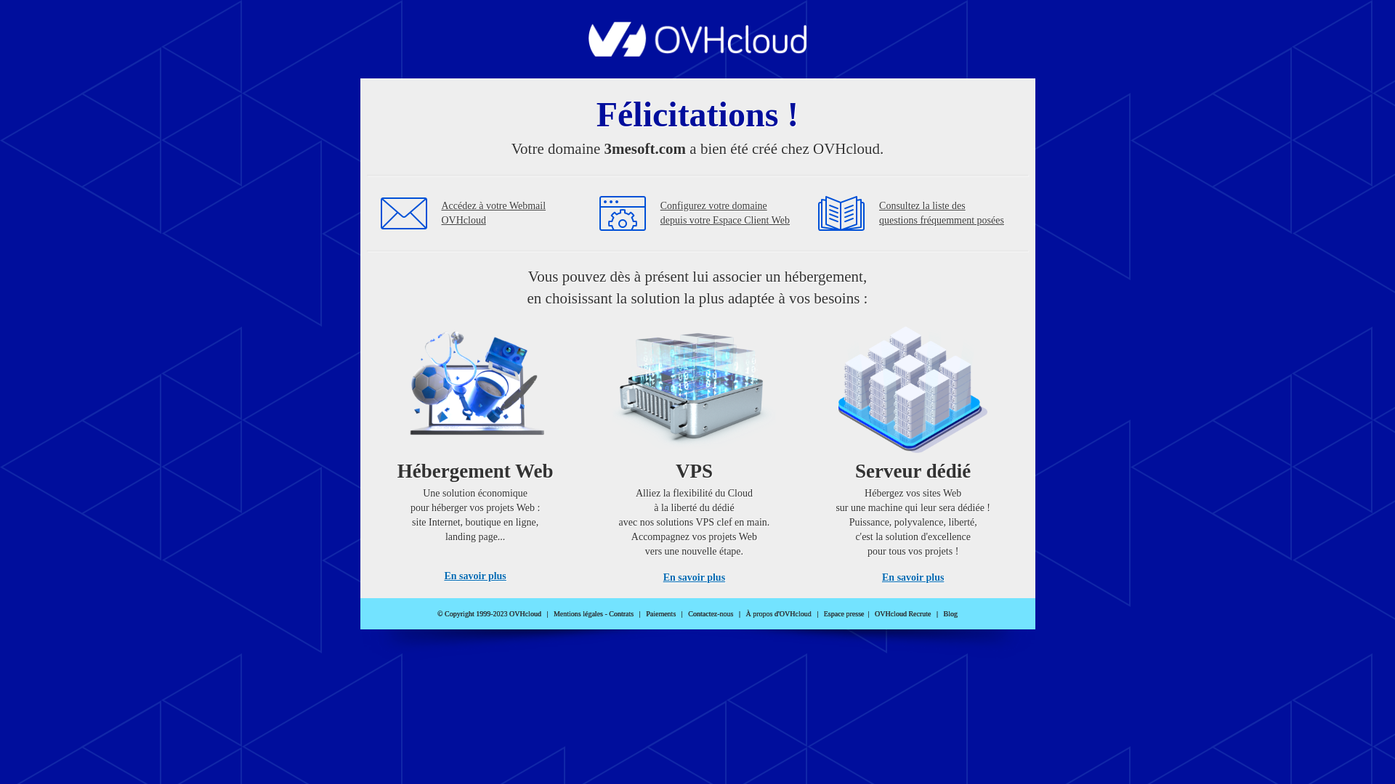 This screenshot has height=784, width=1395. Describe the element at coordinates (661, 614) in the screenshot. I see `Paiements` at that location.